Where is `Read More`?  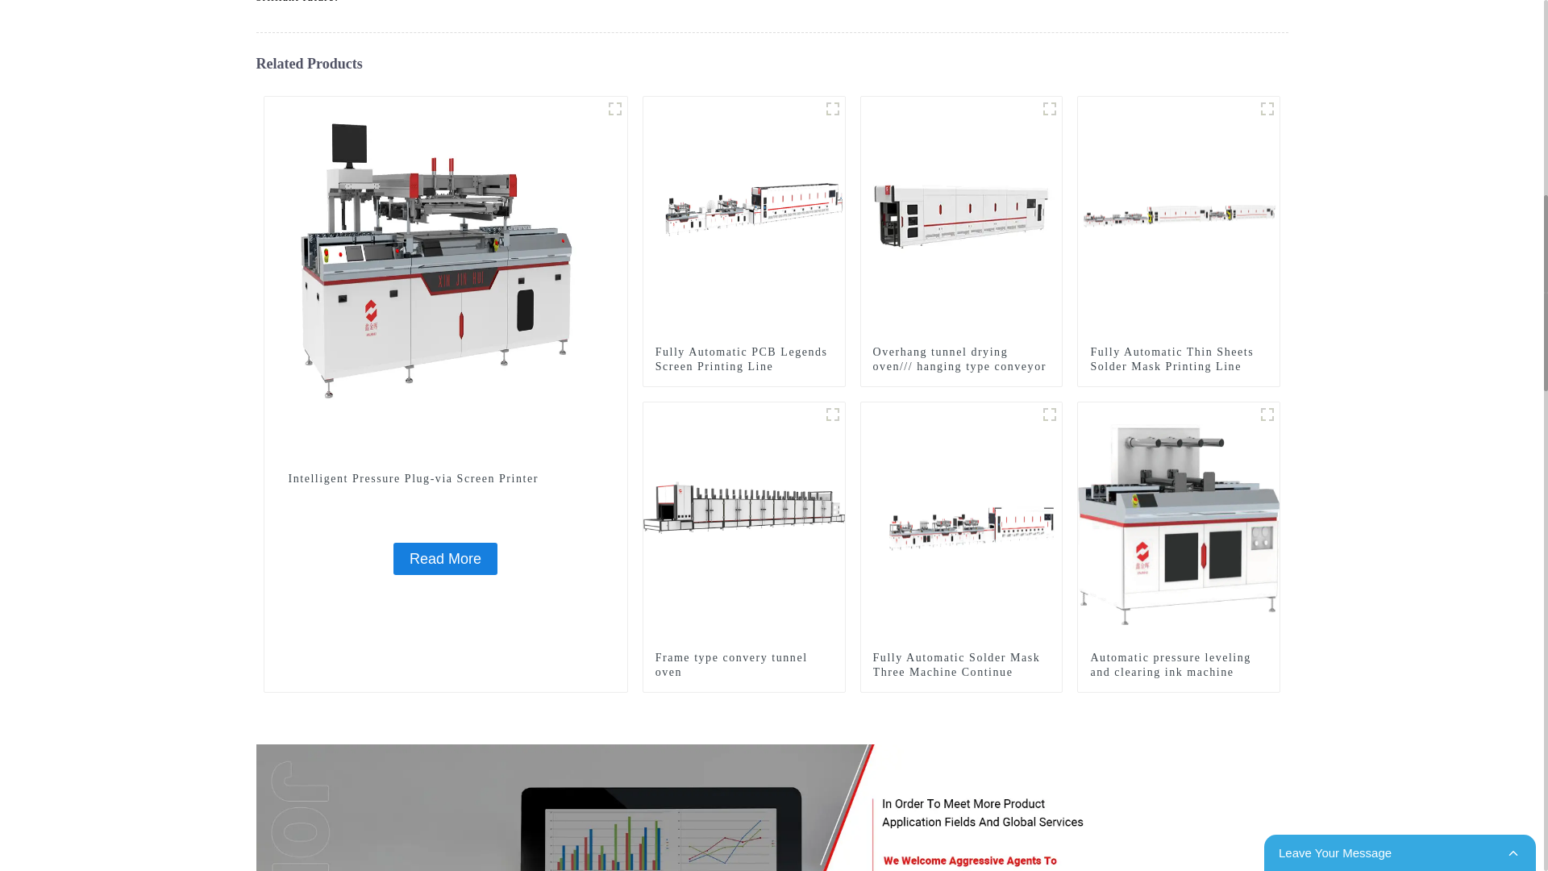
Read More is located at coordinates (445, 558).